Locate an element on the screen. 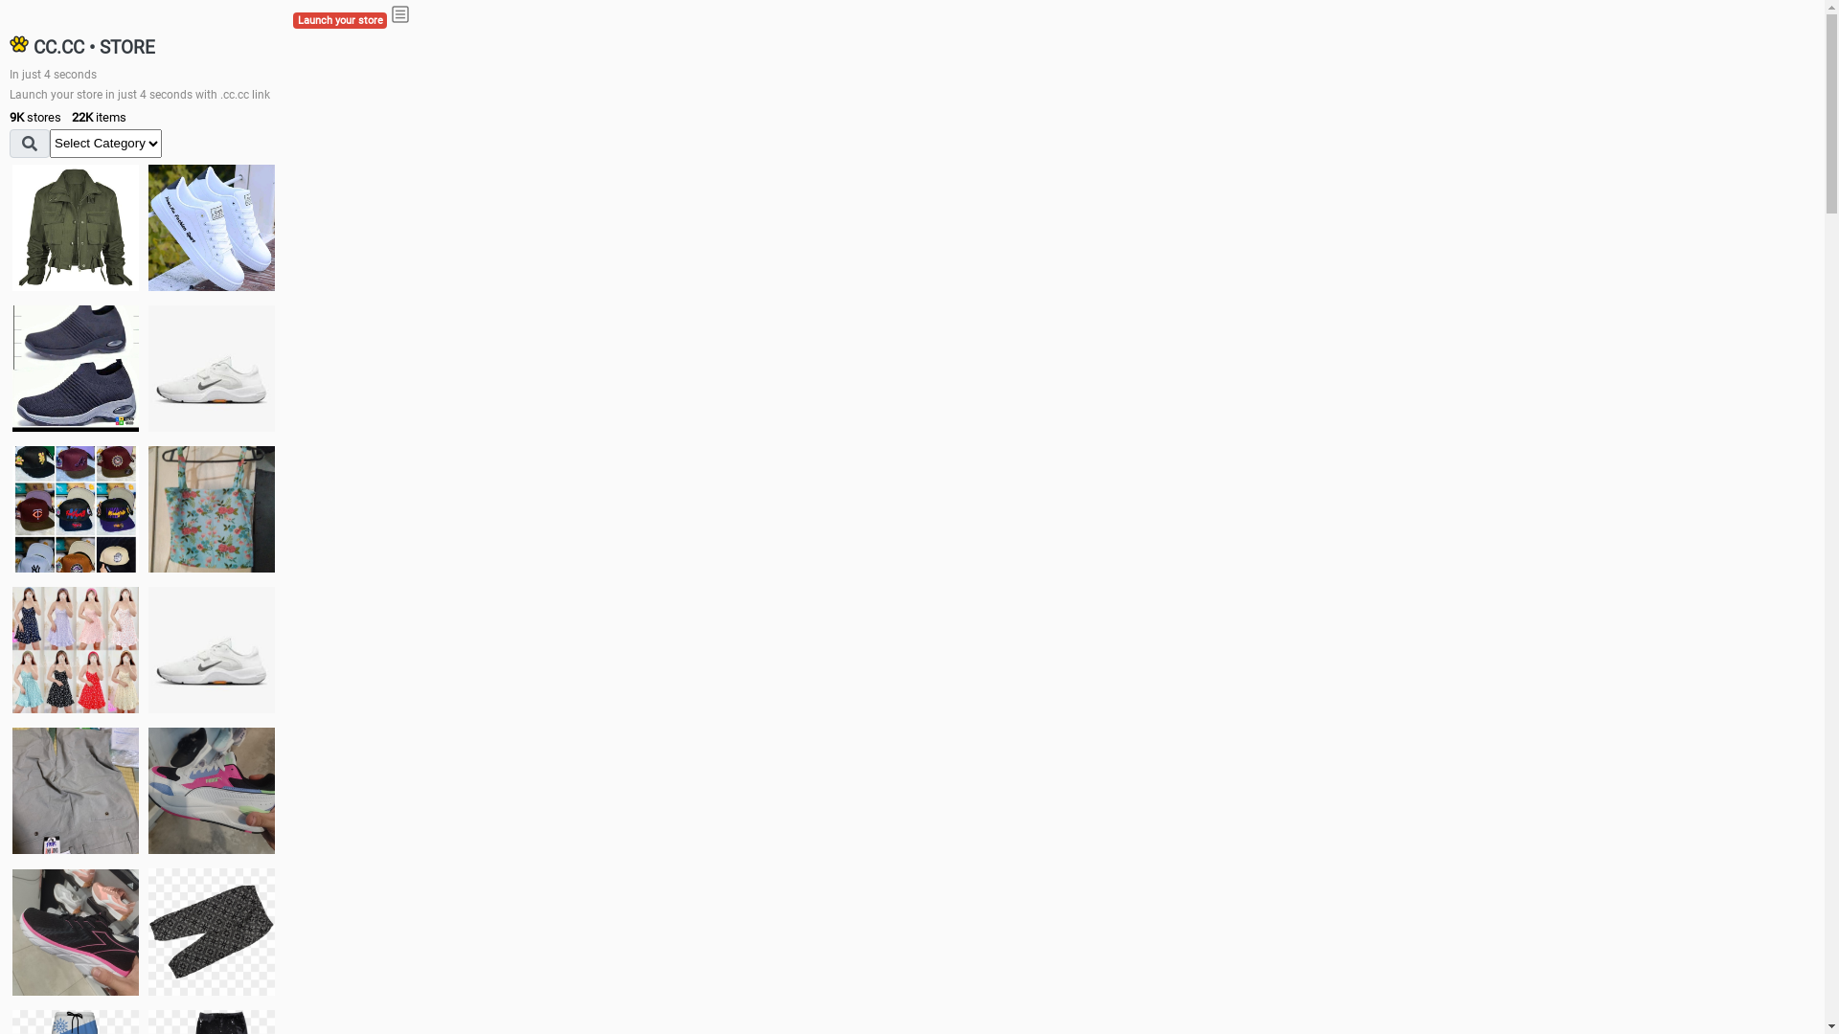  Zapatillas is located at coordinates (76, 933).